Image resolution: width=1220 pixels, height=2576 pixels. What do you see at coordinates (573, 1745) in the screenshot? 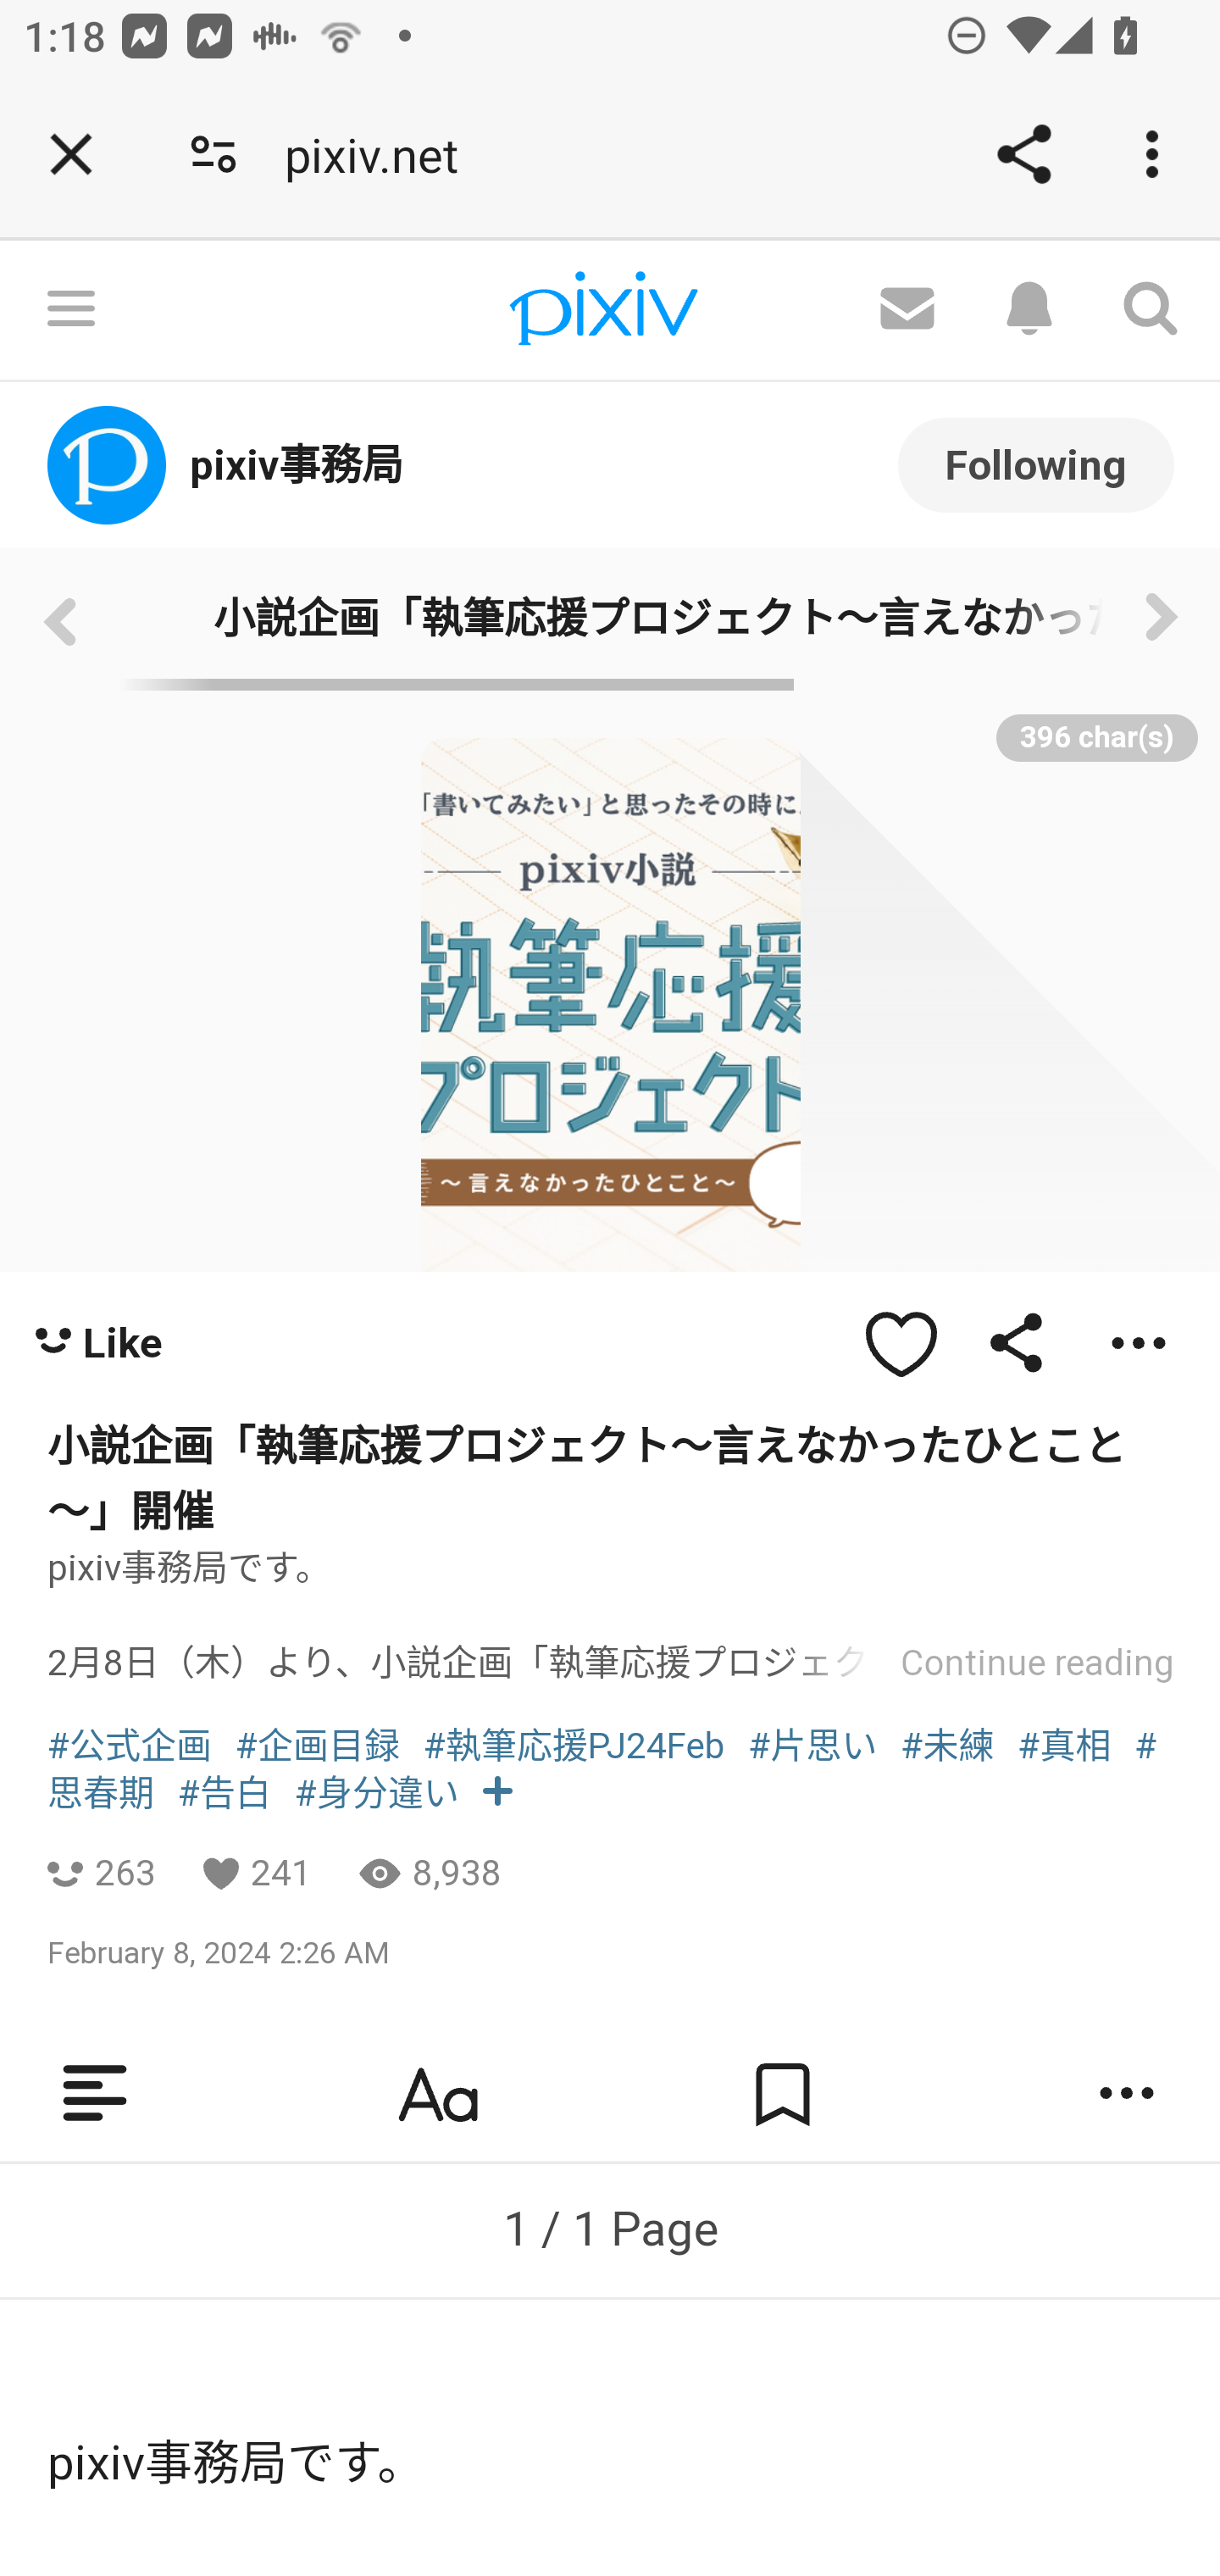
I see `#執筆応援PJ24Feb # 執筆応援PJ24Feb` at bounding box center [573, 1745].